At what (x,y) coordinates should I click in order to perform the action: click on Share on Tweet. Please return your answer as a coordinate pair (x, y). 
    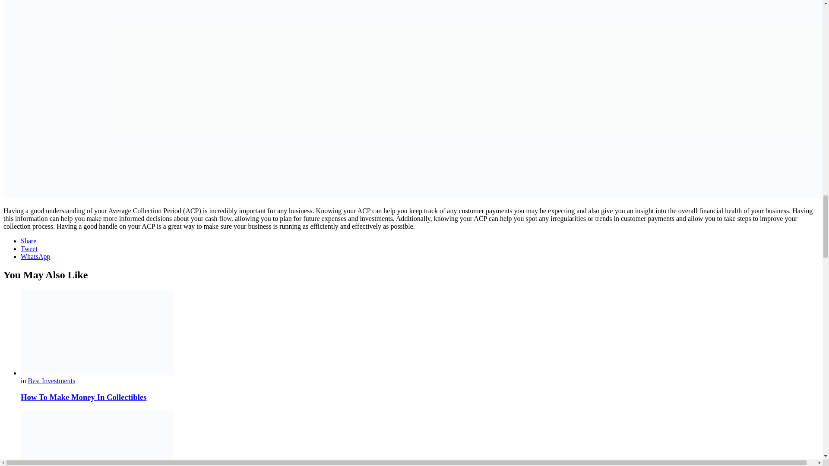
    Looking at the image, I should click on (29, 249).